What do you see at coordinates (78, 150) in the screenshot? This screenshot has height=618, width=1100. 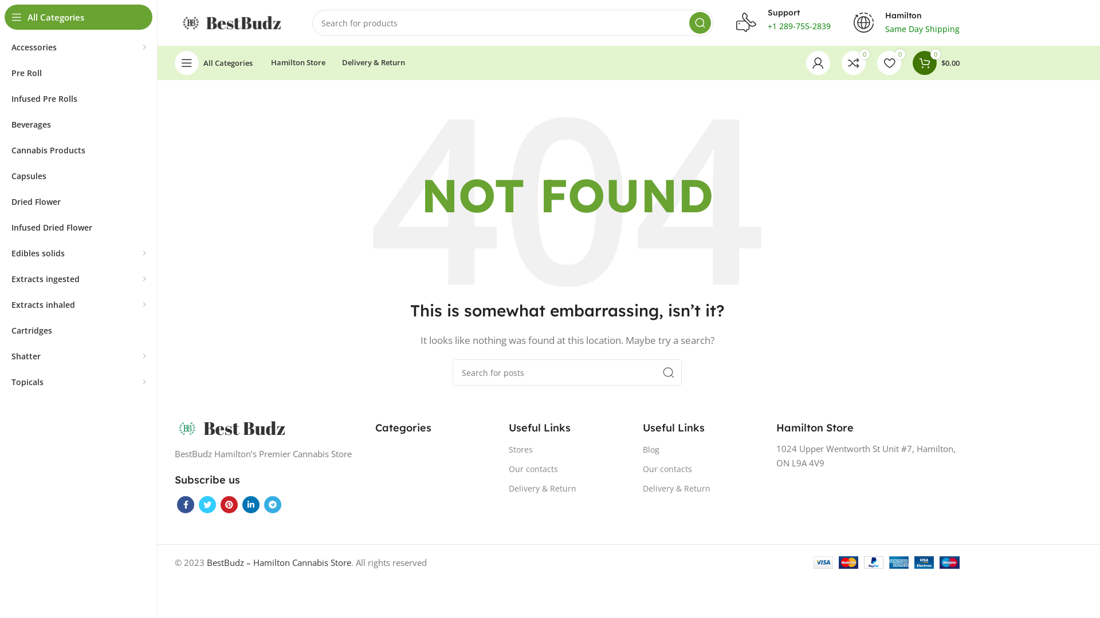 I see `Cannabis Products` at bounding box center [78, 150].